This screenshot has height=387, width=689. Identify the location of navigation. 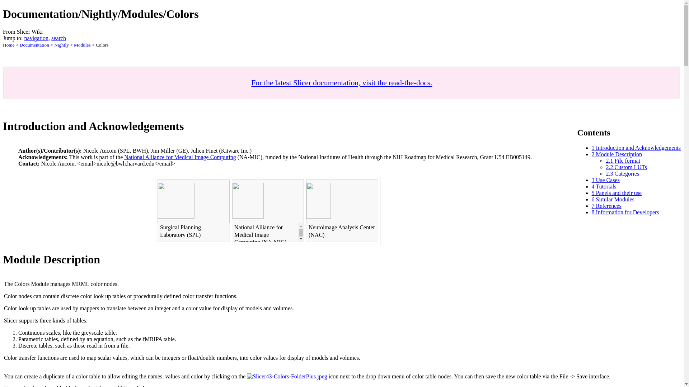
(37, 38).